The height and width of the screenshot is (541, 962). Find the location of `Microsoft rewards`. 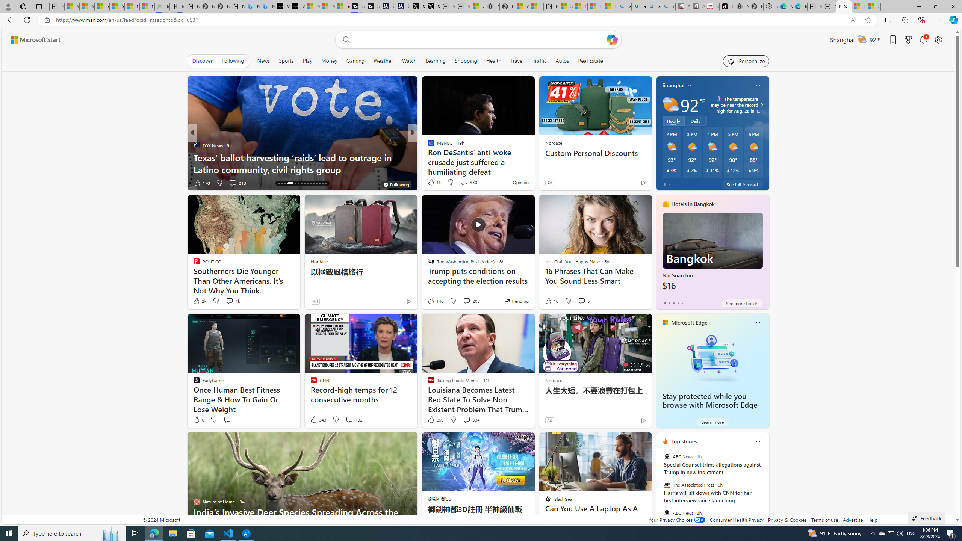

Microsoft rewards is located at coordinates (908, 40).